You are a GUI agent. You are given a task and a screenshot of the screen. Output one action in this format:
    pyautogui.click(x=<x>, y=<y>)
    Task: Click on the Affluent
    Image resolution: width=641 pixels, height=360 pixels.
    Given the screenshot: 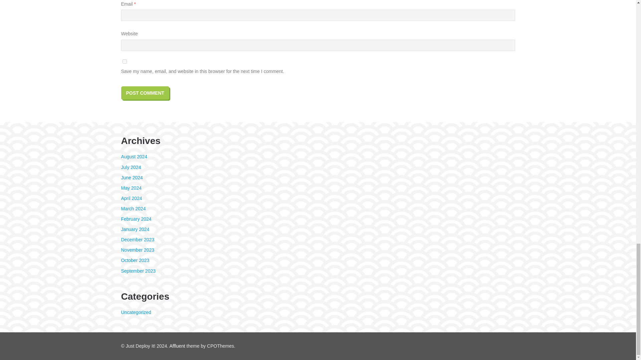 What is the action you would take?
    pyautogui.click(x=177, y=346)
    